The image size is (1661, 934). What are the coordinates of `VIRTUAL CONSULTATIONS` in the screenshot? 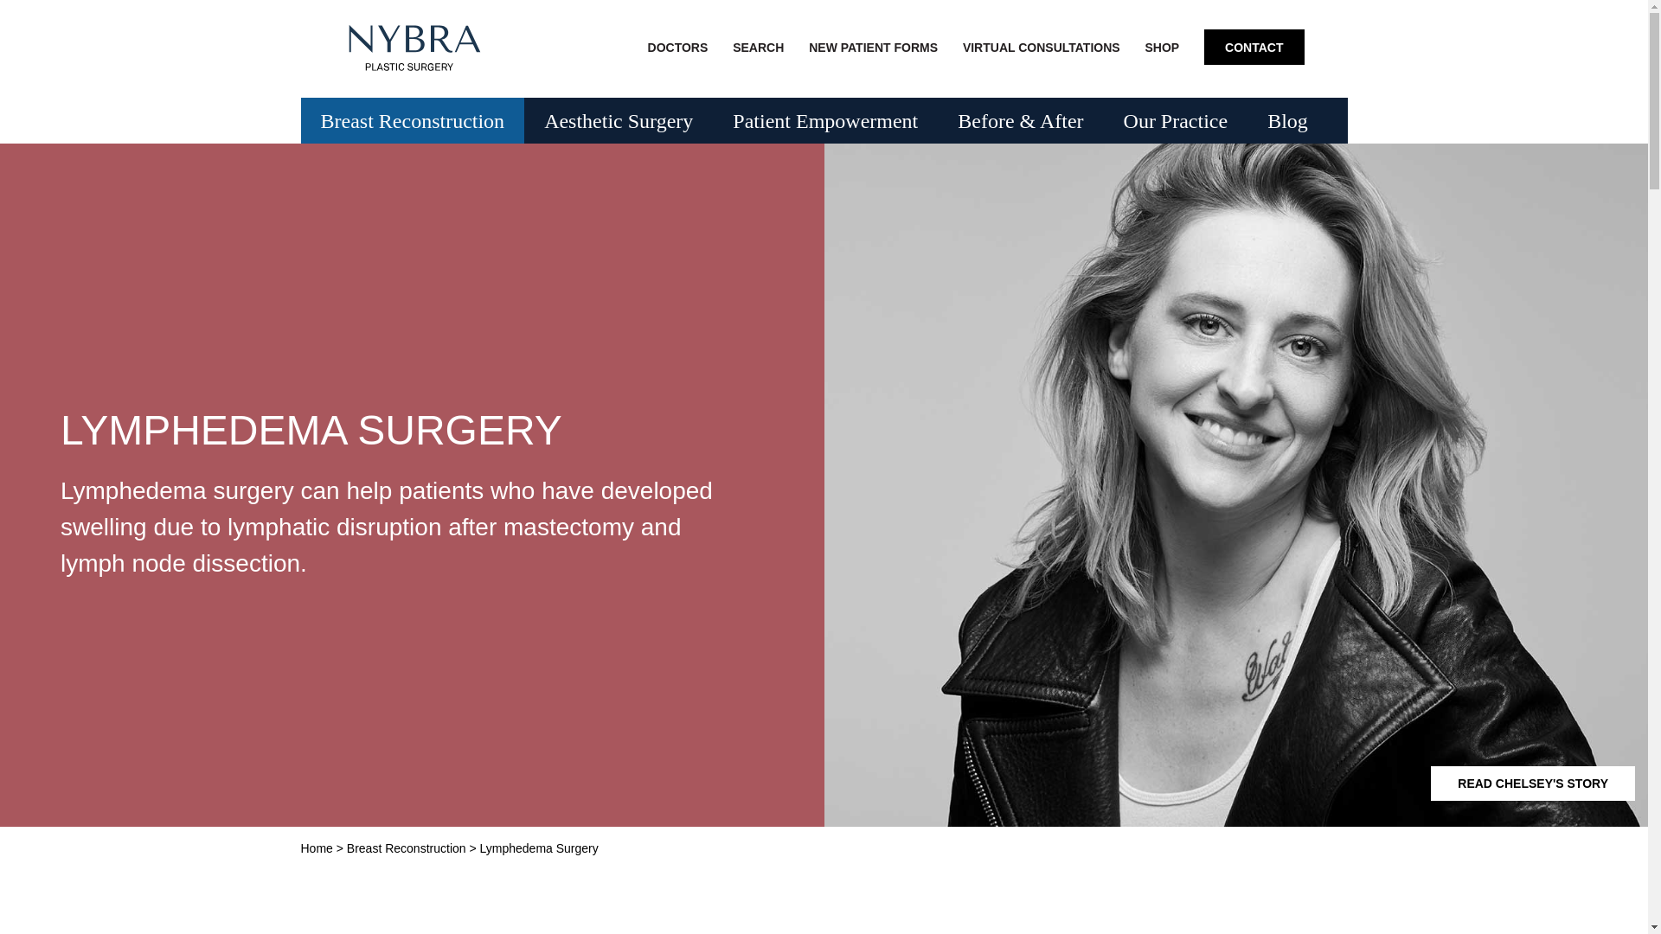 It's located at (1042, 45).